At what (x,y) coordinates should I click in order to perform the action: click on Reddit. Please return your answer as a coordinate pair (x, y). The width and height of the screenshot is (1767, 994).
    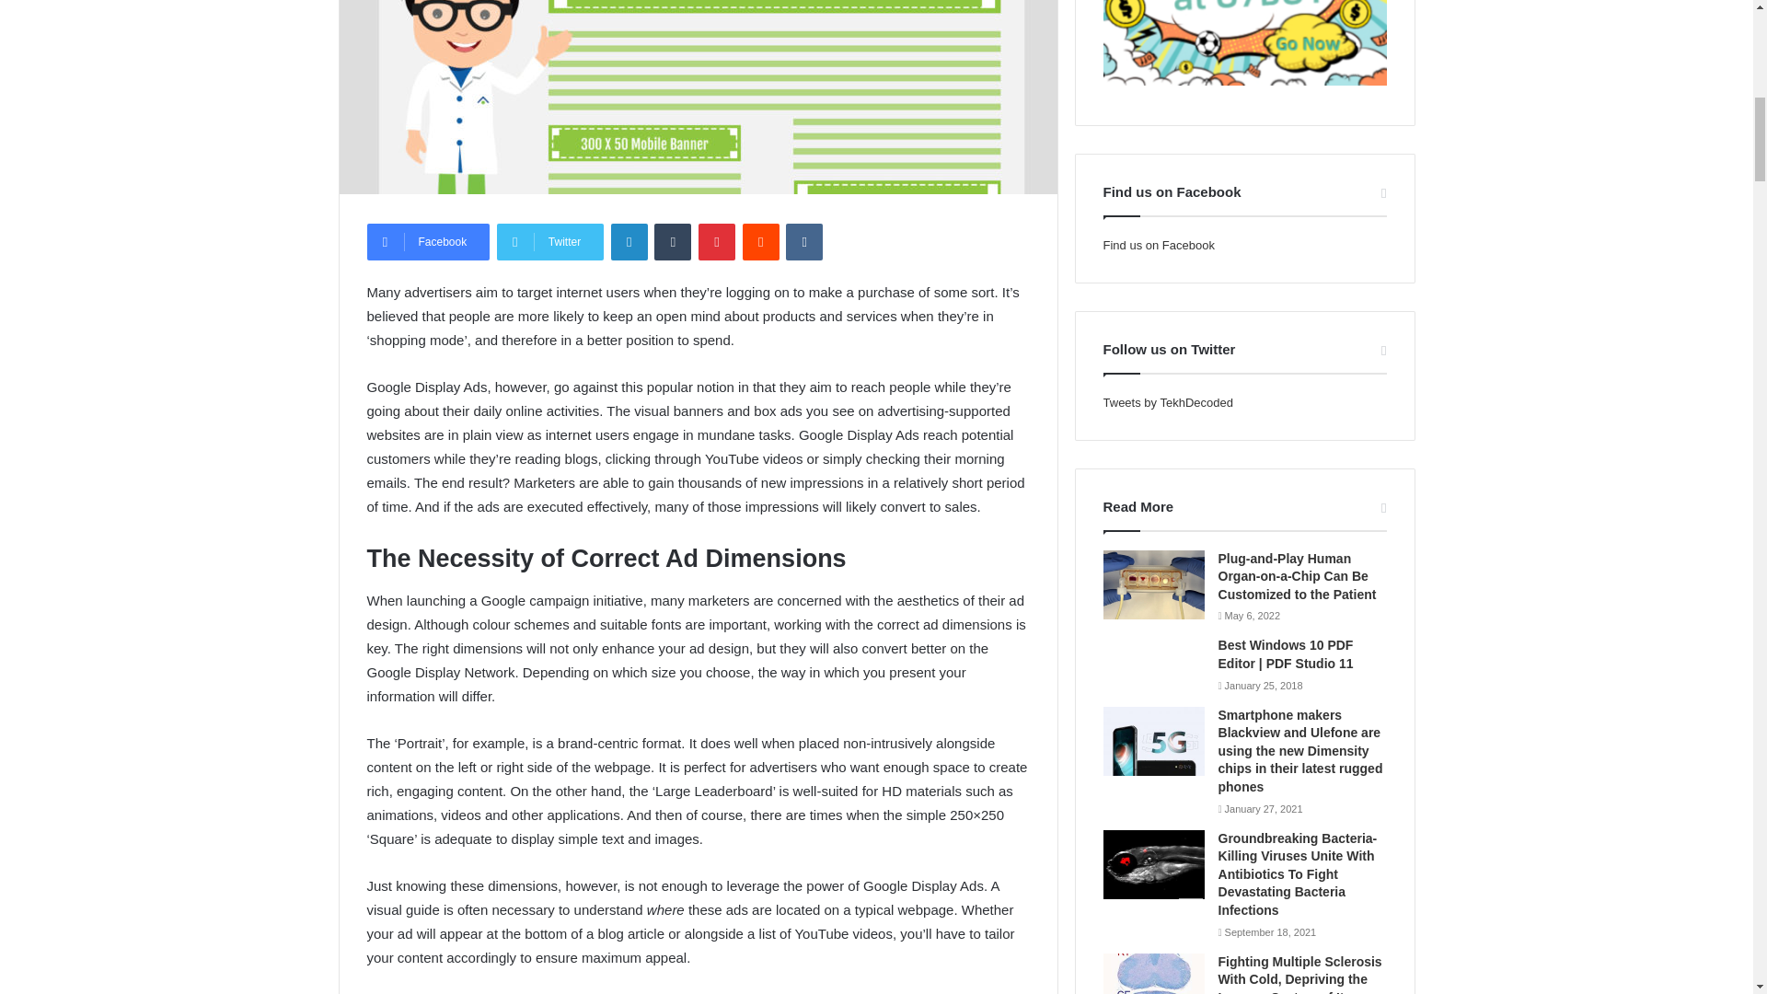
    Looking at the image, I should click on (760, 241).